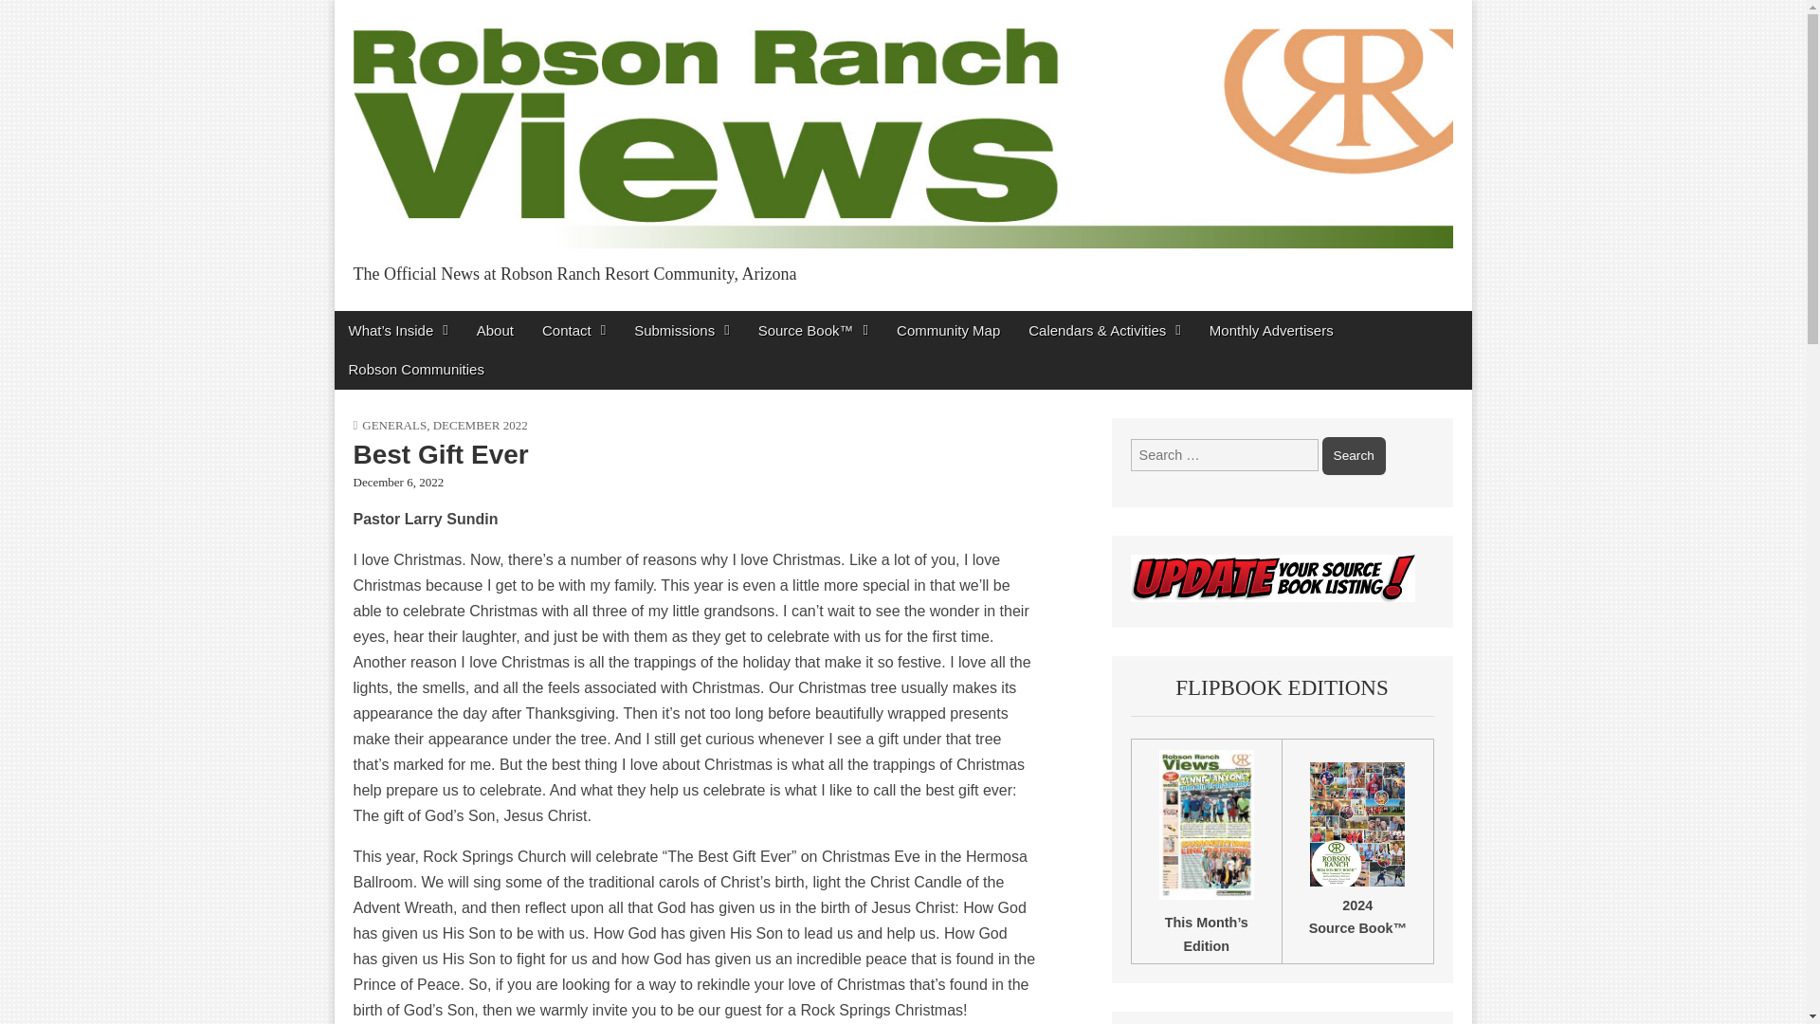 The image size is (1820, 1024). Describe the element at coordinates (573, 330) in the screenshot. I see `Contact` at that location.